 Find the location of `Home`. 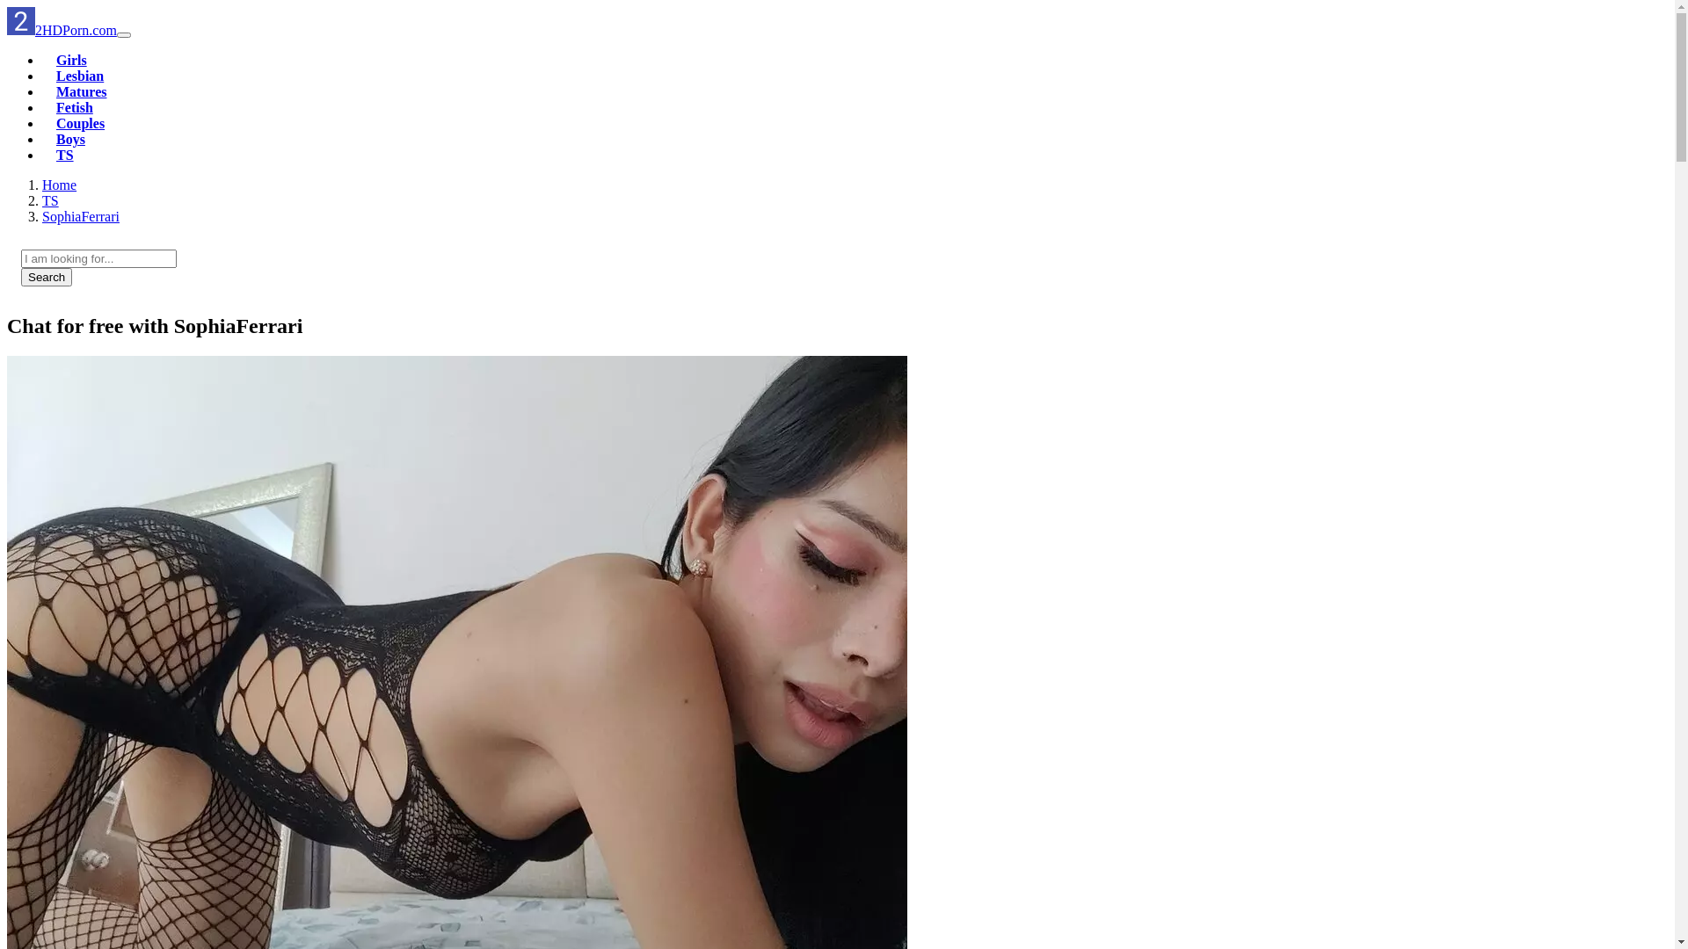

Home is located at coordinates (60, 185).